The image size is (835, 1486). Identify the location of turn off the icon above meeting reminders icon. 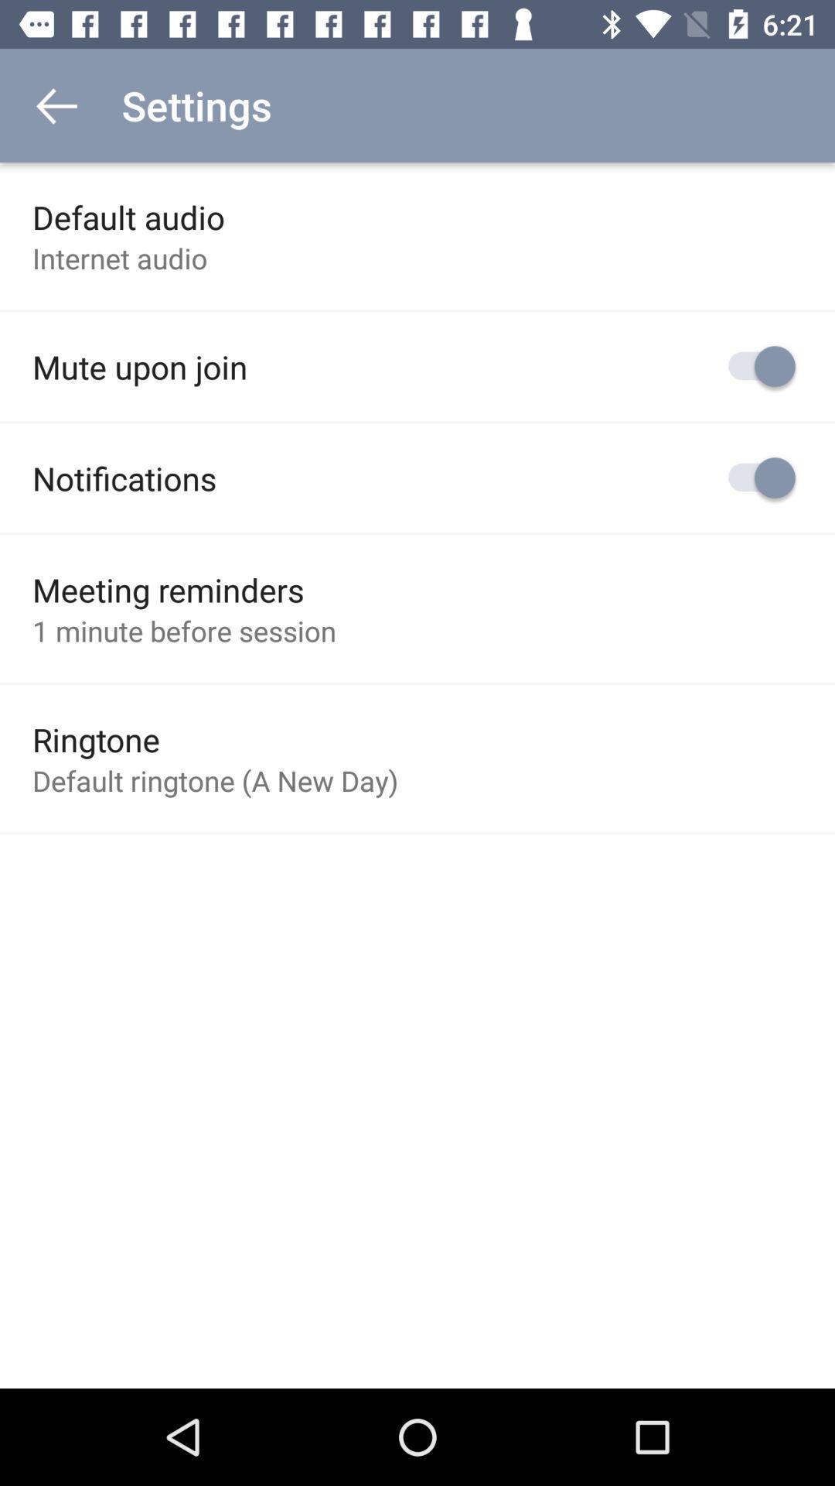
(124, 478).